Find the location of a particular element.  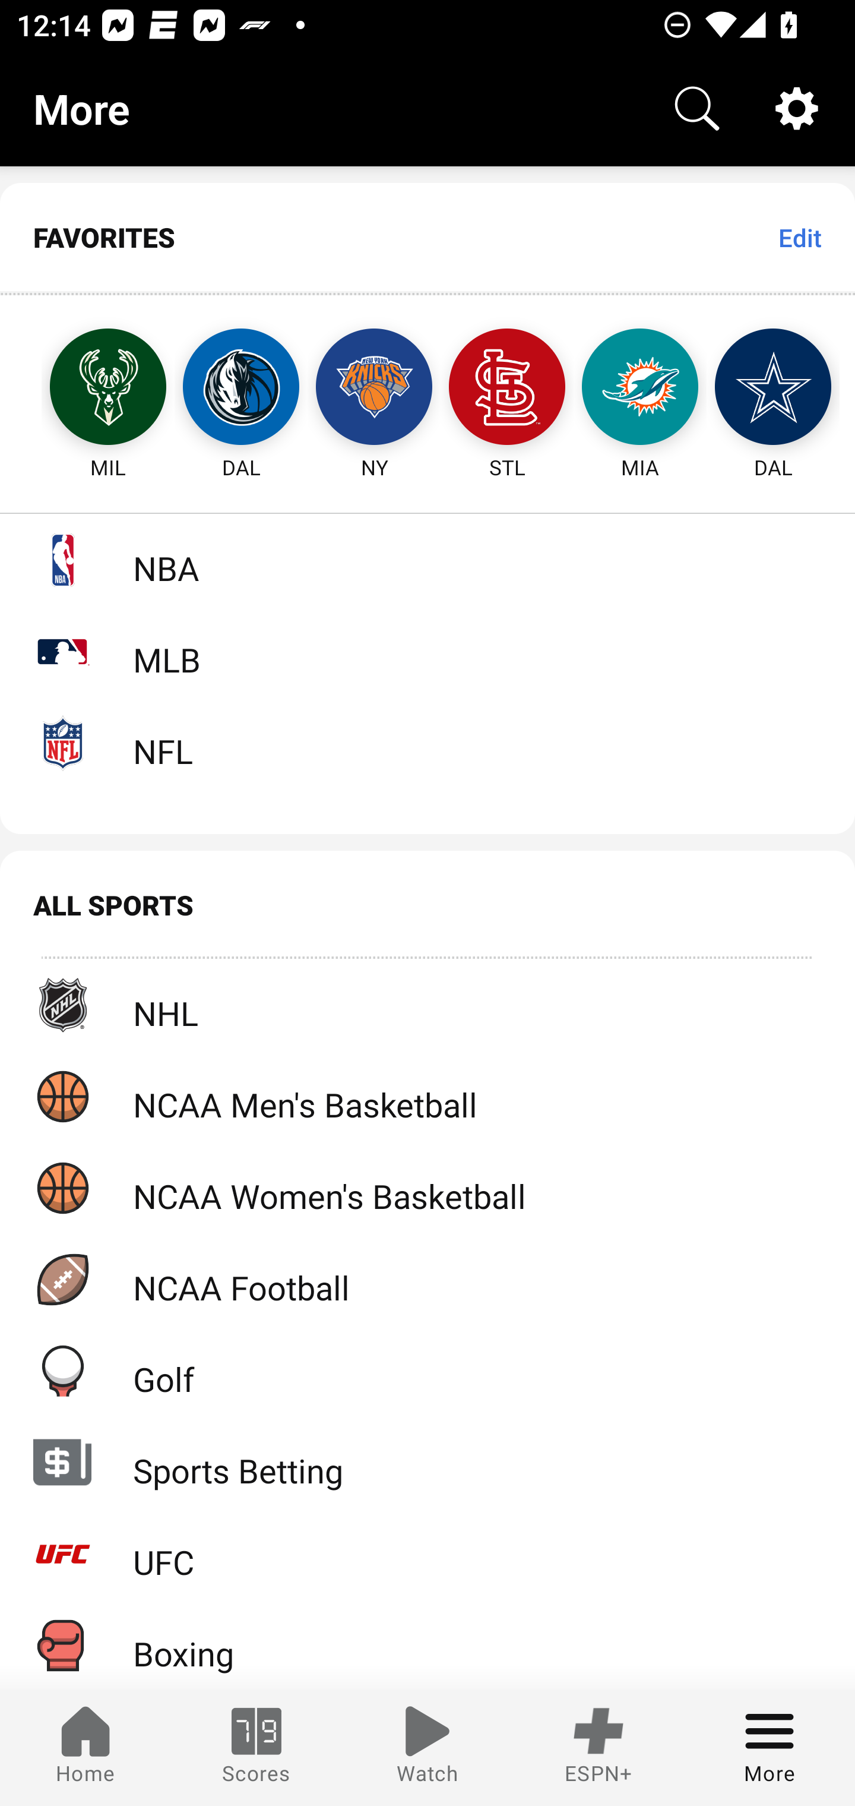

STL St. Louis Cardinals is located at coordinates (507, 387).